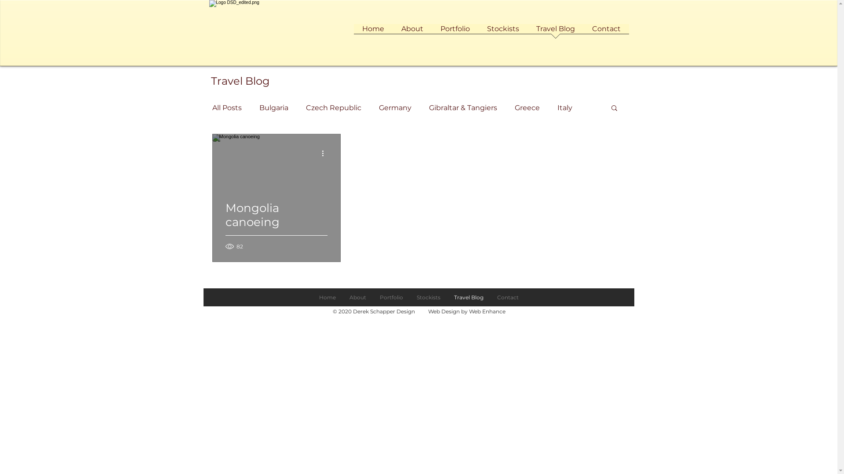 This screenshot has height=474, width=844. Describe the element at coordinates (327, 298) in the screenshot. I see `Home` at that location.